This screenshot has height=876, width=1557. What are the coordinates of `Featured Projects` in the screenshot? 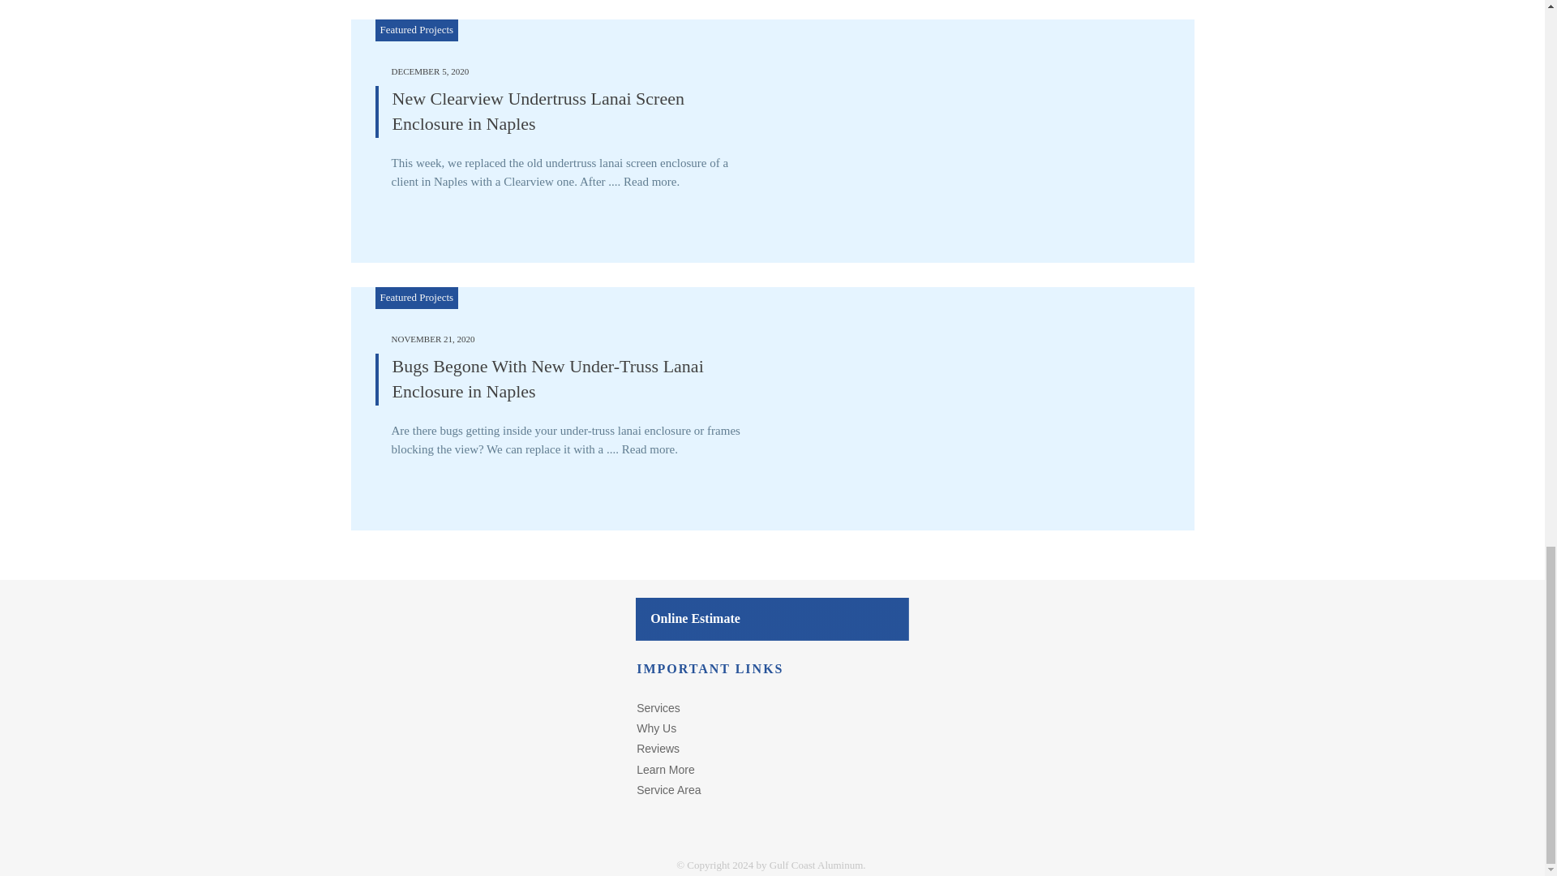 It's located at (416, 297).